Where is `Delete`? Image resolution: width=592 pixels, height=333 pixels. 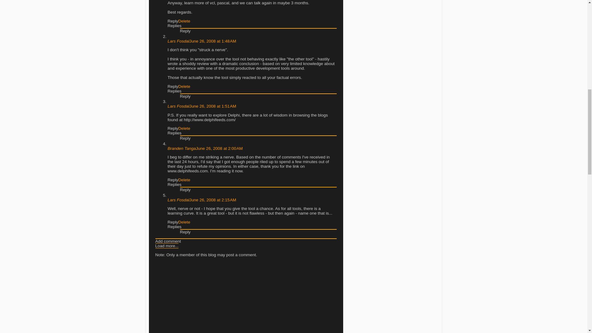
Delete is located at coordinates (184, 179).